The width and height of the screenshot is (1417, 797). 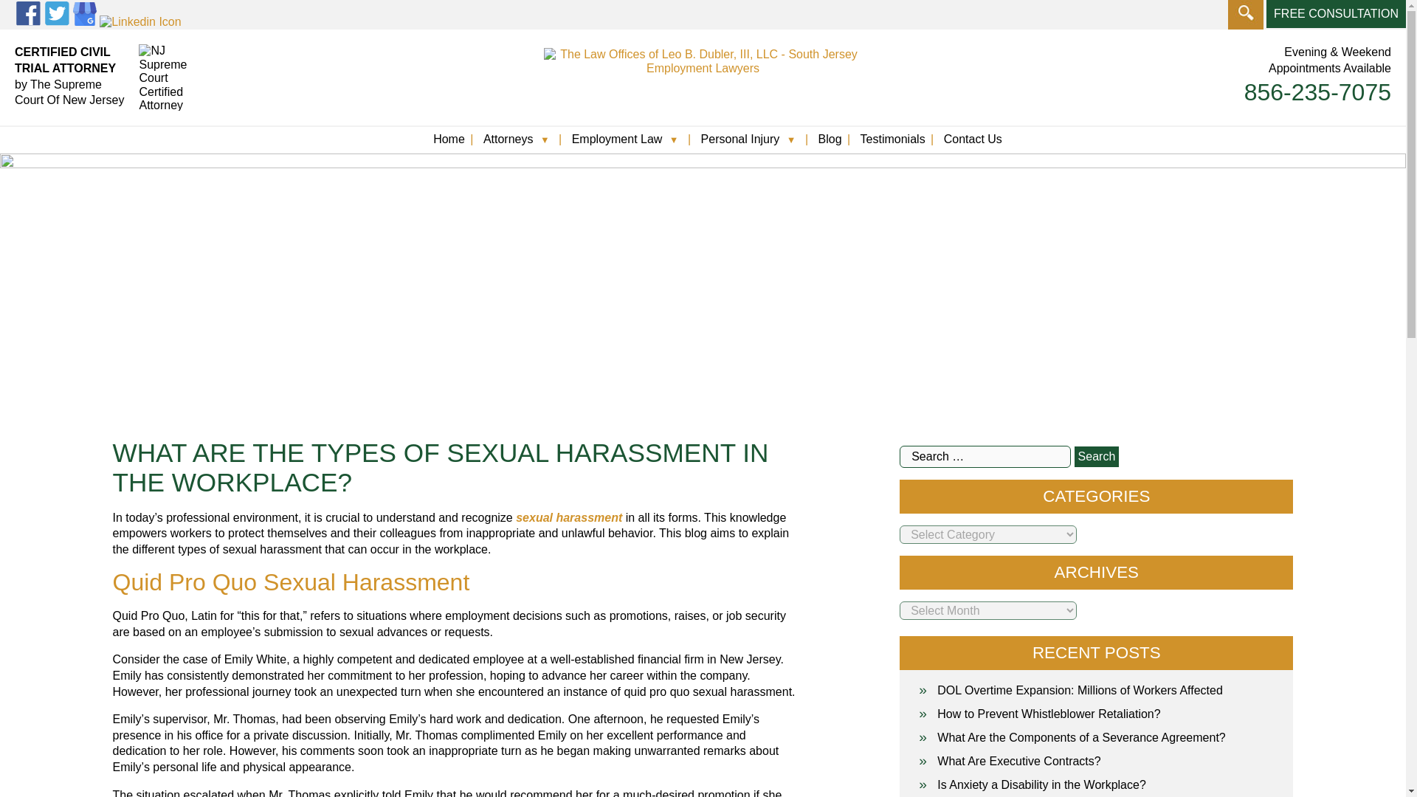 What do you see at coordinates (508, 150) in the screenshot?
I see `Attorneys` at bounding box center [508, 150].